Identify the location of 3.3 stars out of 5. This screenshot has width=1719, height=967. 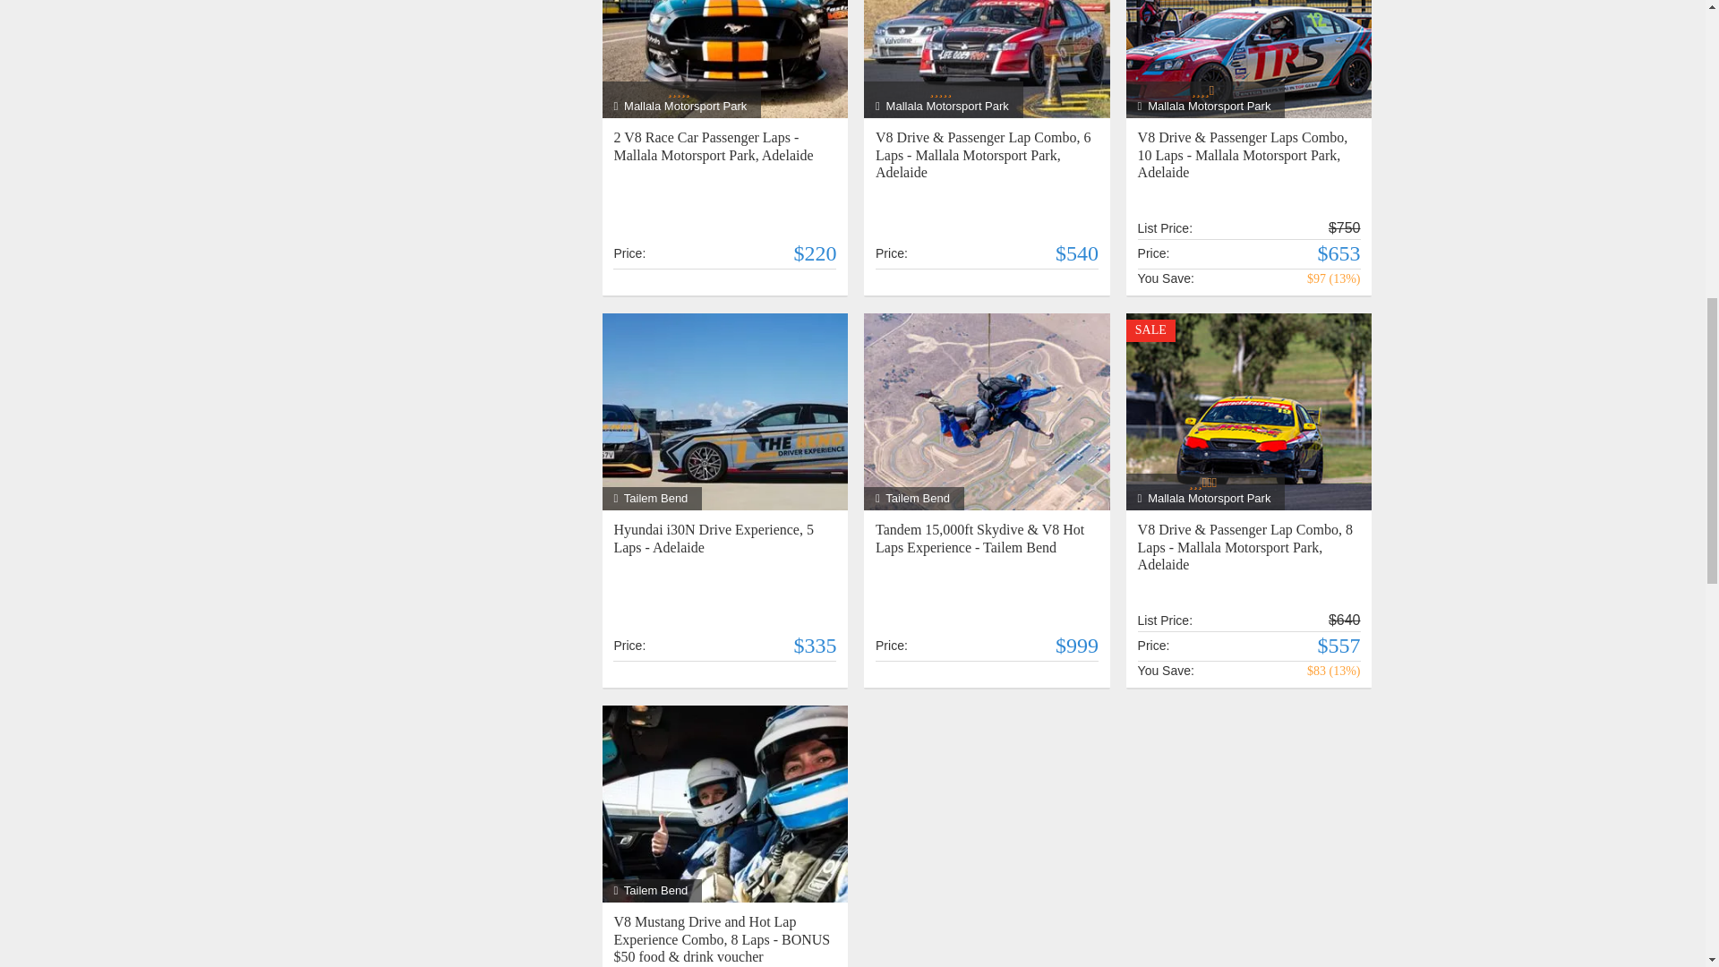
(1205, 483).